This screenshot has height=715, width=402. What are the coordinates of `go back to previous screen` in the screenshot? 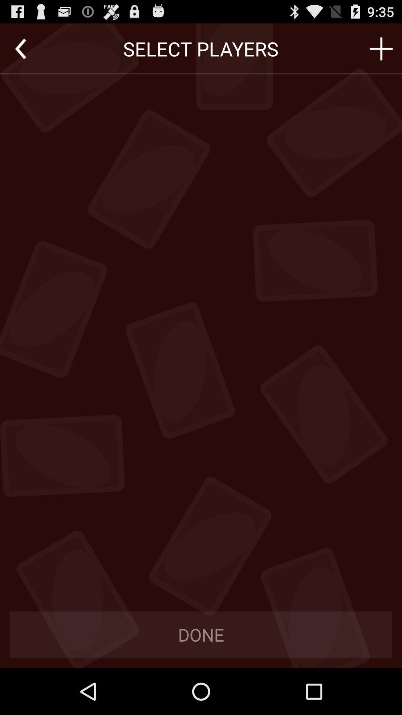 It's located at (21, 49).